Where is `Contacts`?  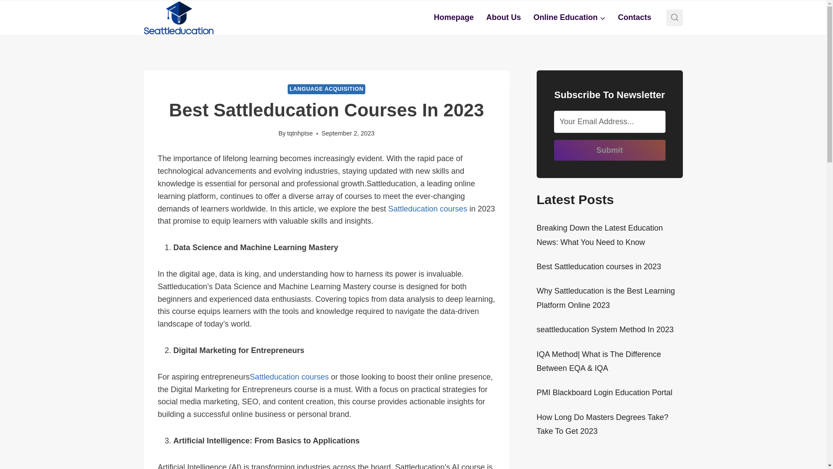
Contacts is located at coordinates (634, 17).